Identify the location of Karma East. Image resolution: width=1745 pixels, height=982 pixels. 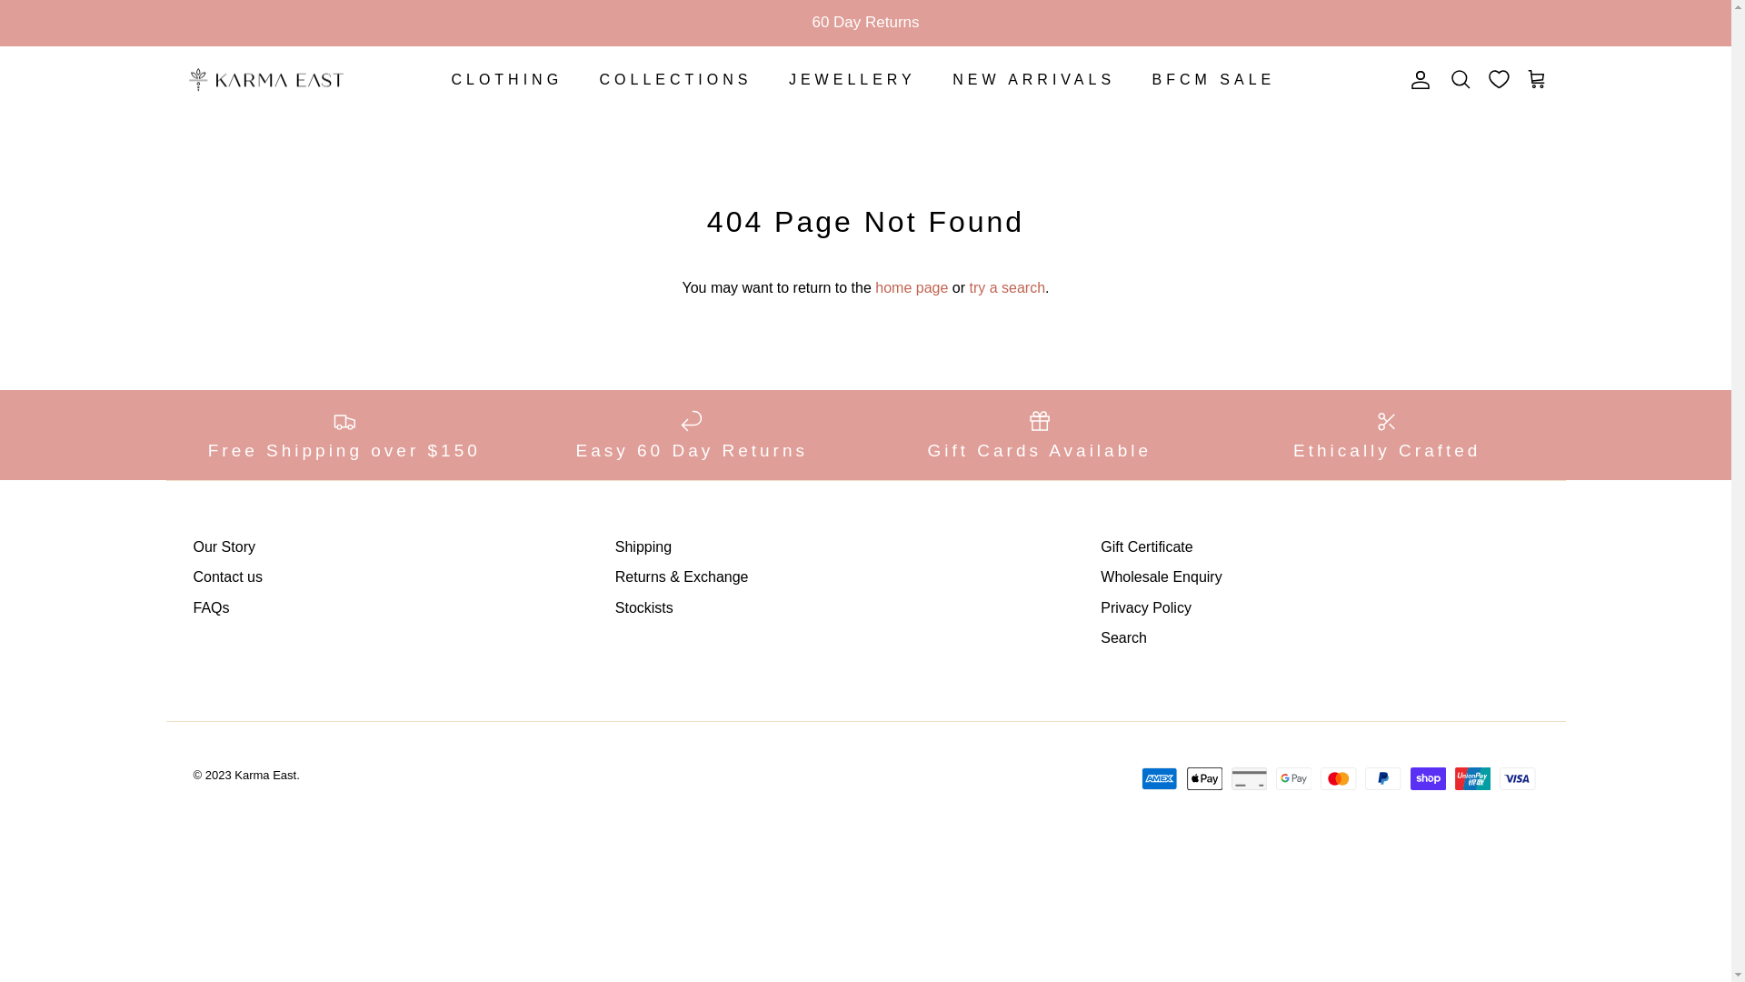
(265, 80).